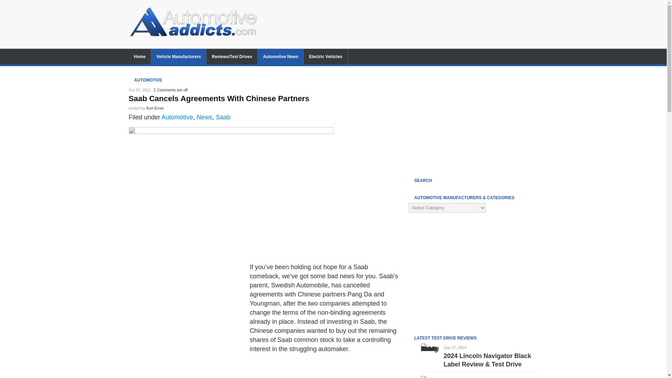  What do you see at coordinates (178, 57) in the screenshot?
I see `Vehicle Manufacturers` at bounding box center [178, 57].